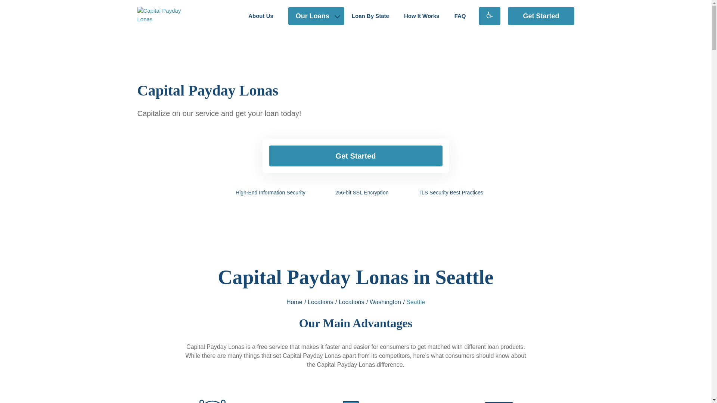  Describe the element at coordinates (166, 16) in the screenshot. I see `Capital Payday Lonas` at that location.